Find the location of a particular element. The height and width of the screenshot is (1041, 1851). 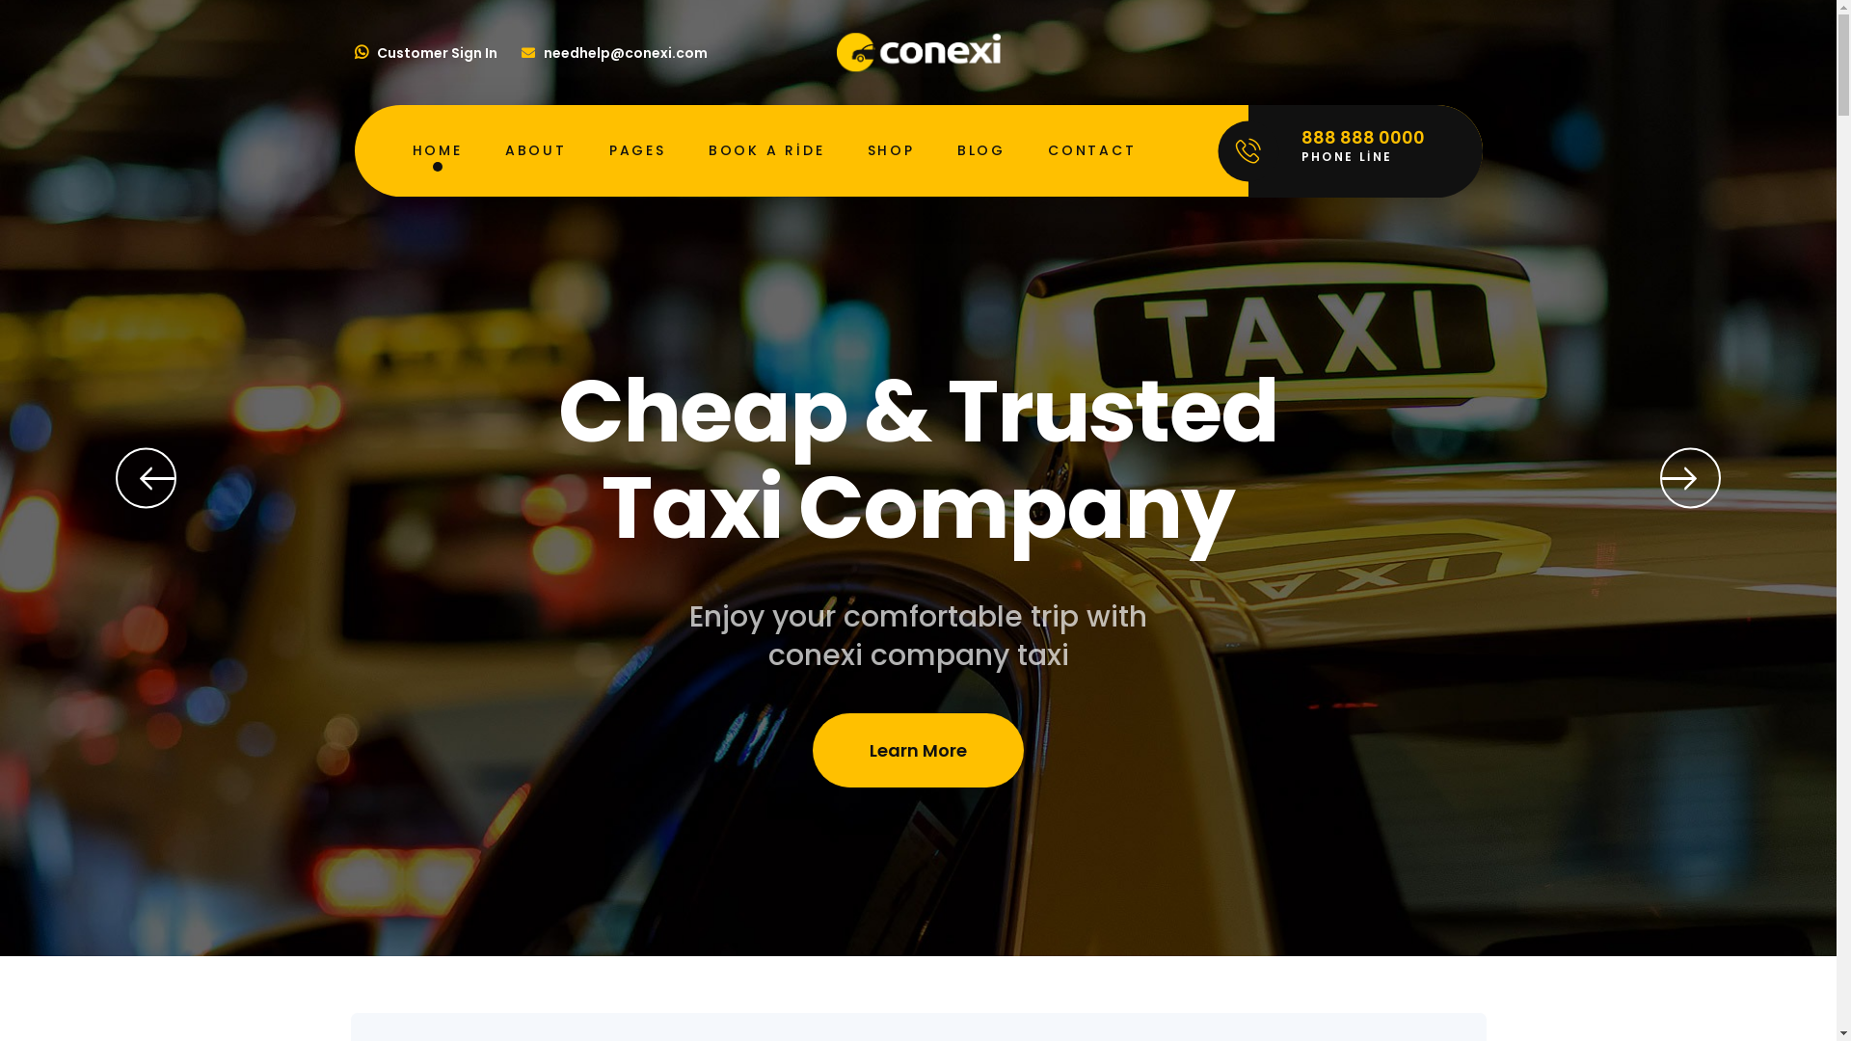

Customer Sign In is located at coordinates (426, 53).